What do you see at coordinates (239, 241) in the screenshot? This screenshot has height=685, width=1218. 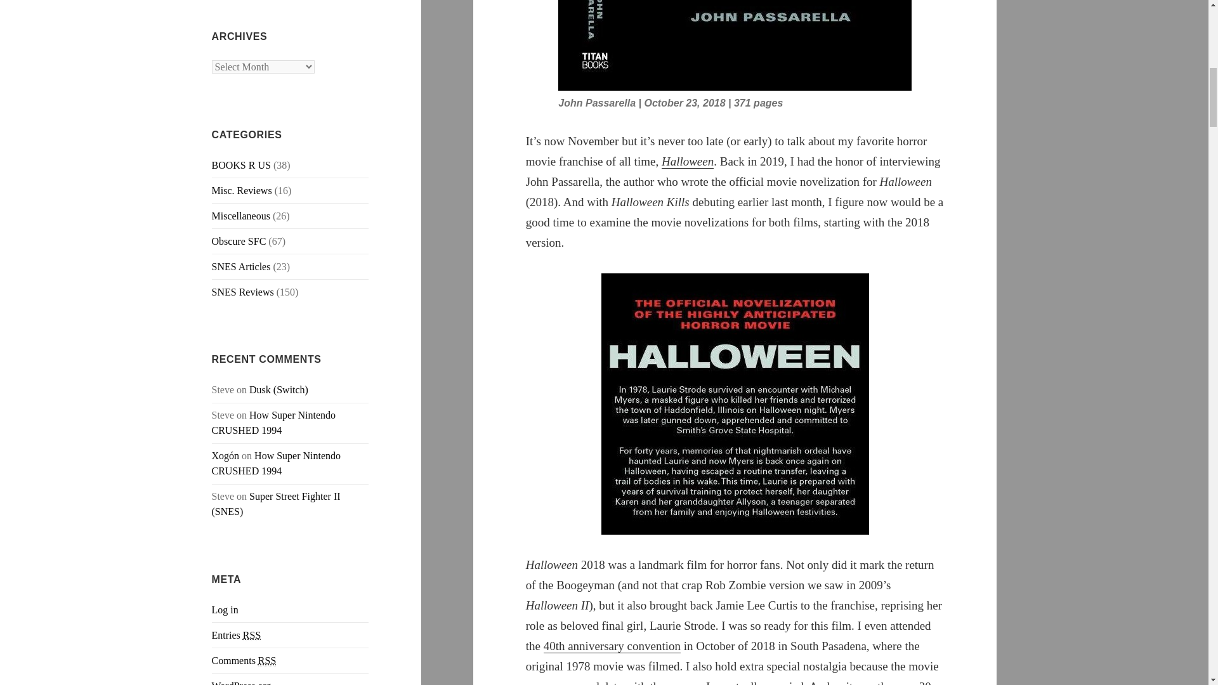 I see `Obscure SFC` at bounding box center [239, 241].